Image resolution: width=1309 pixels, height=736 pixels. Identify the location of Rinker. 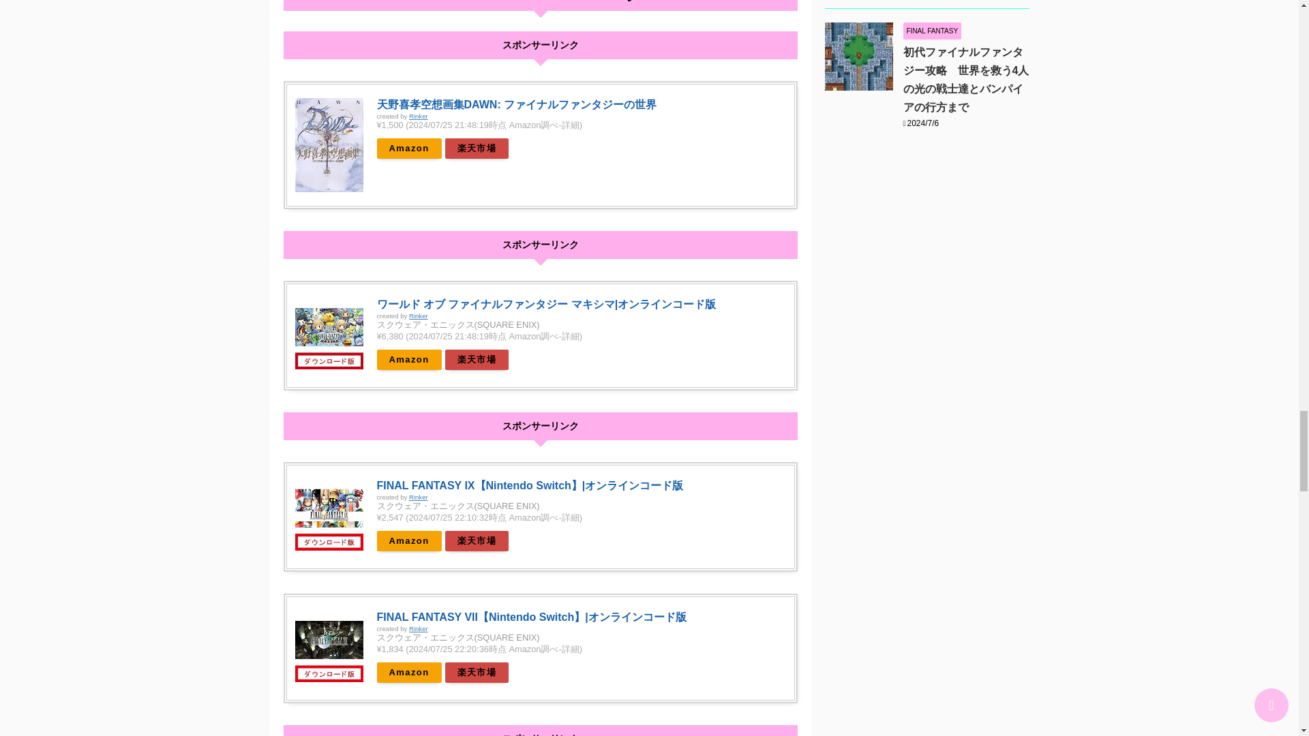
(418, 628).